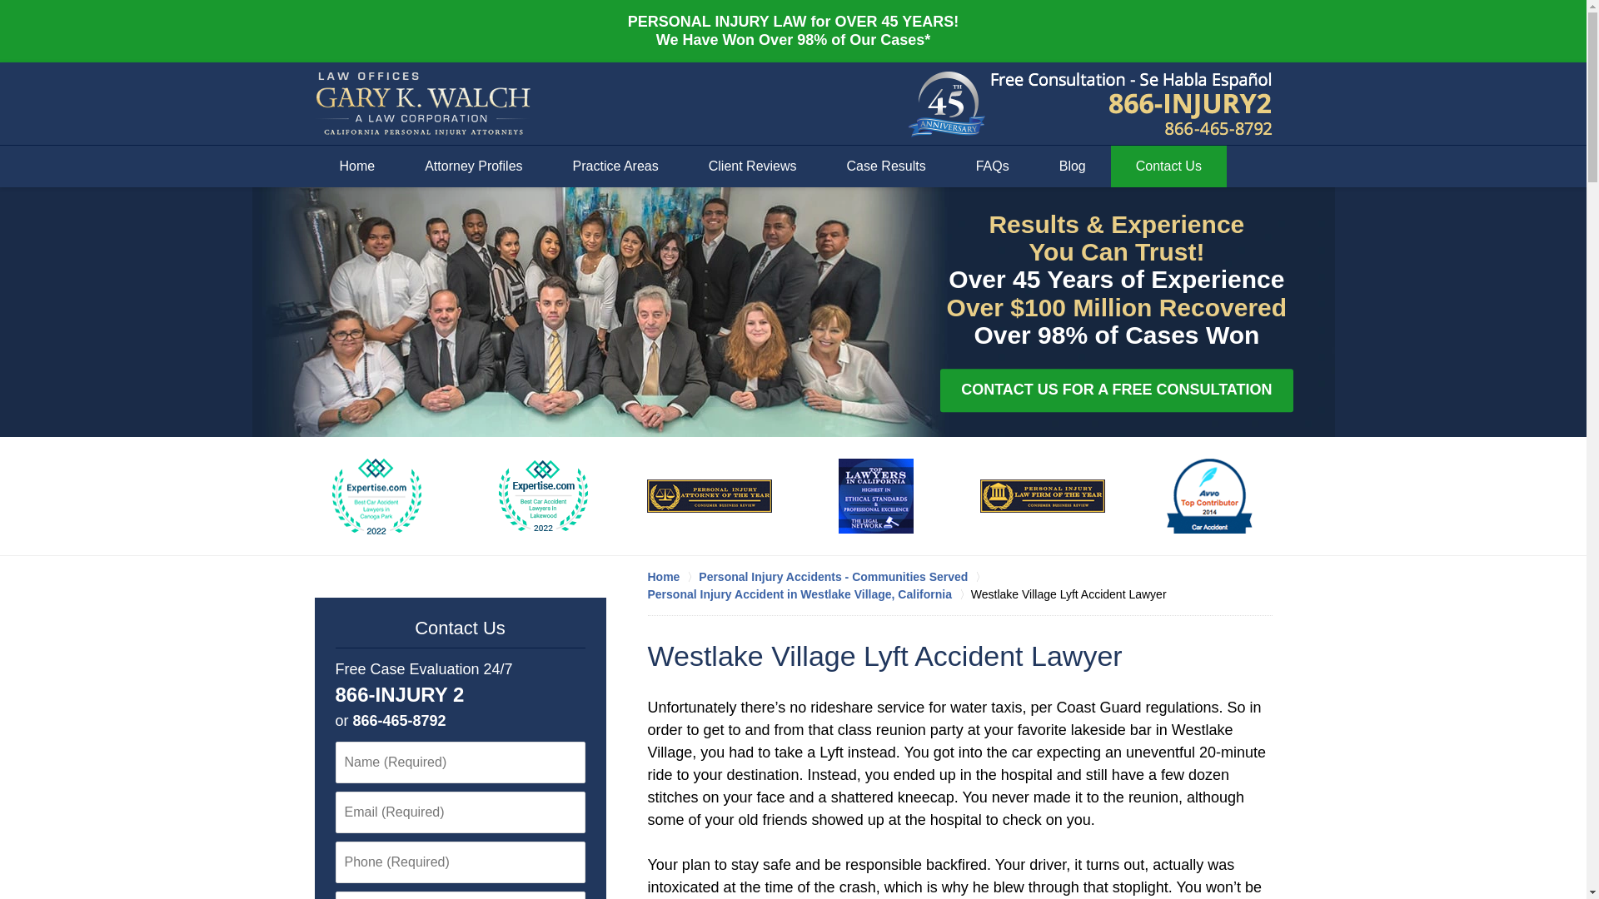 The width and height of the screenshot is (1599, 899). Describe the element at coordinates (358, 166) in the screenshot. I see `Home` at that location.